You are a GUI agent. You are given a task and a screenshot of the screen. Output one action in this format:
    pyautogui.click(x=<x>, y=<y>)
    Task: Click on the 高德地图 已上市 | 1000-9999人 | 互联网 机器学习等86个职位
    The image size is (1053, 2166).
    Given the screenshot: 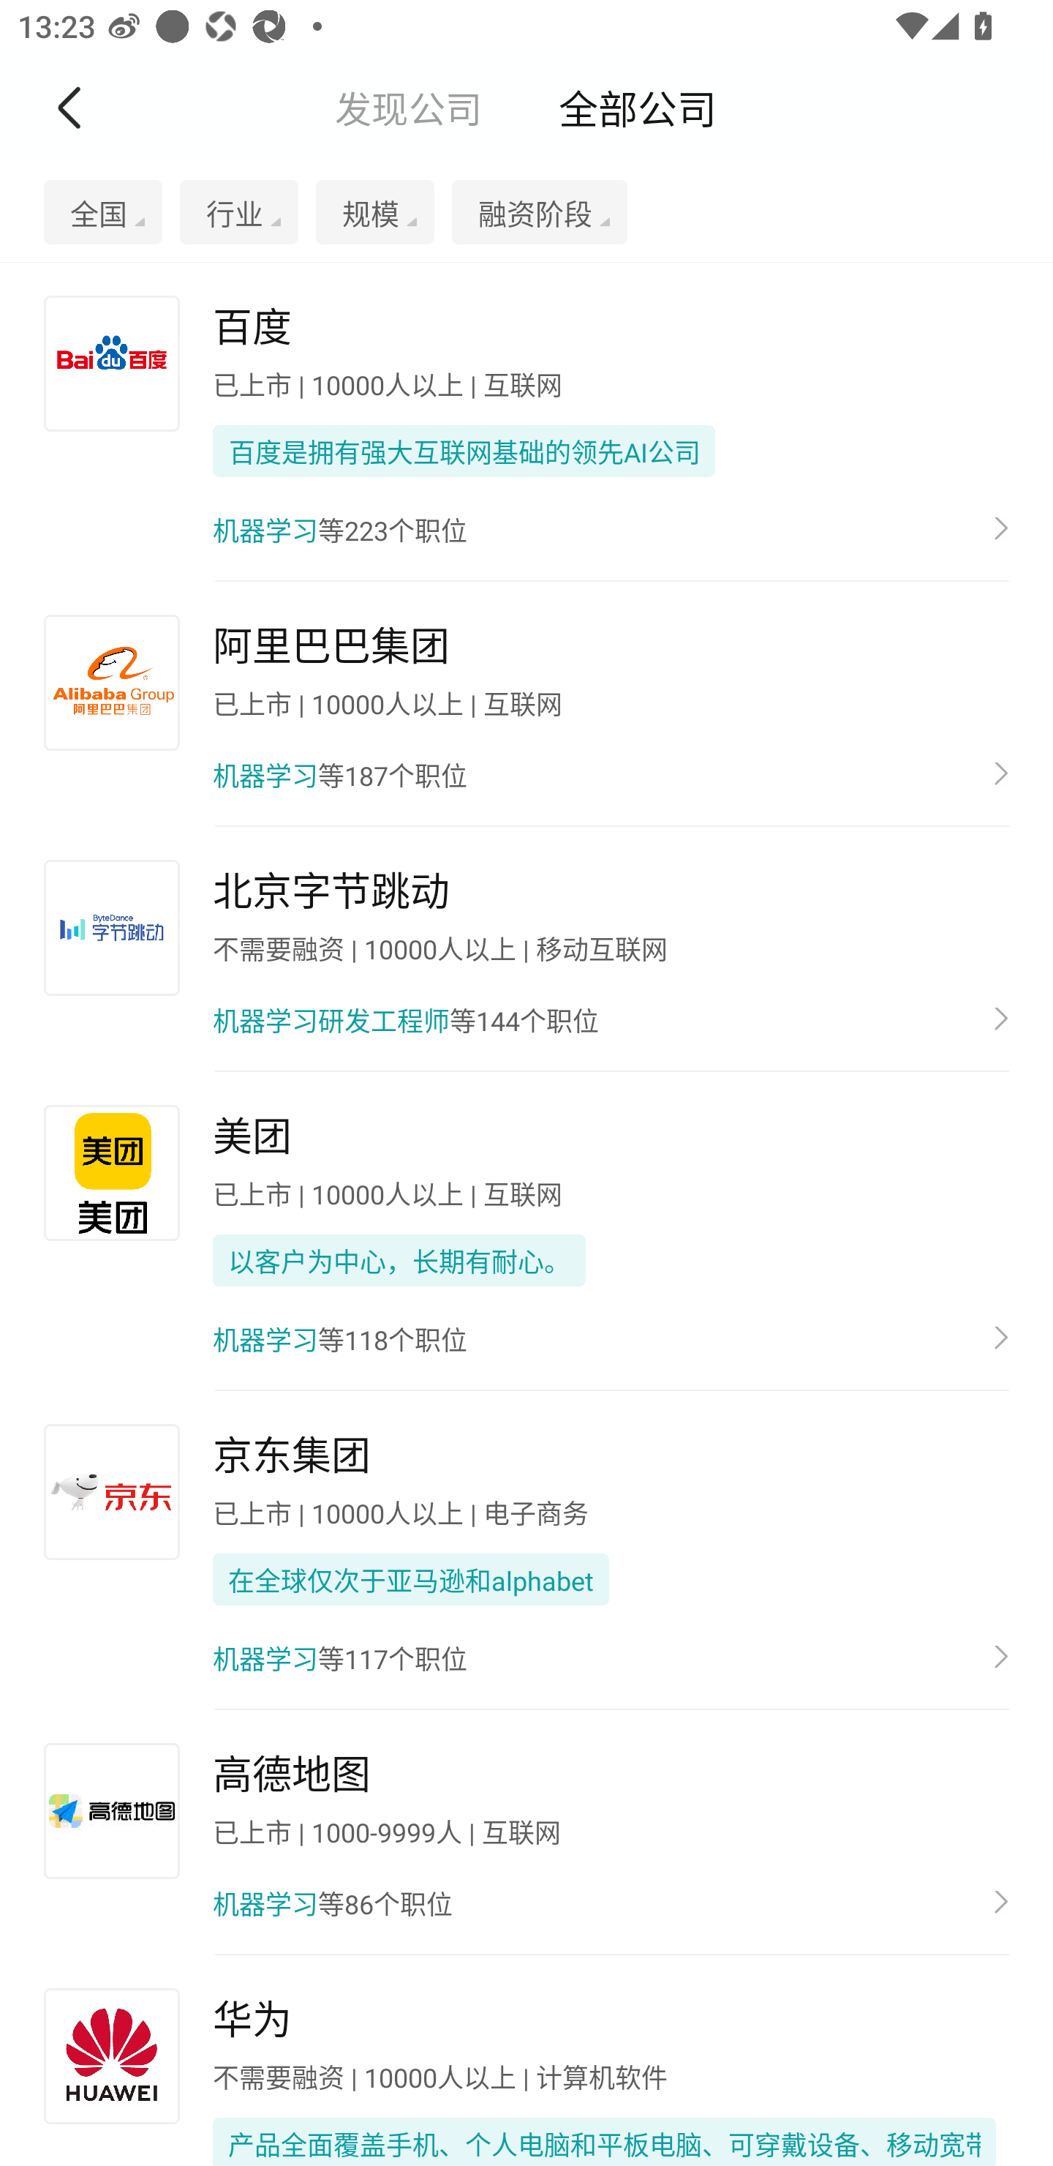 What is the action you would take?
    pyautogui.click(x=526, y=1833)
    